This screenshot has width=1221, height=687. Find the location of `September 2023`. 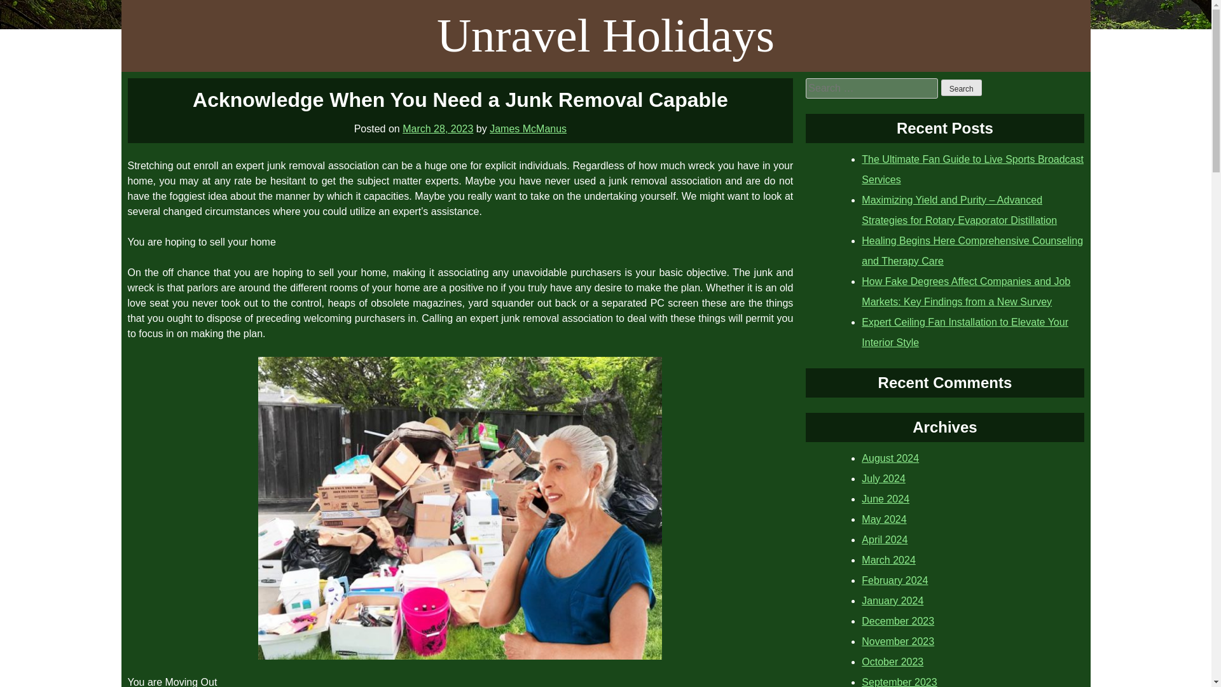

September 2023 is located at coordinates (899, 682).